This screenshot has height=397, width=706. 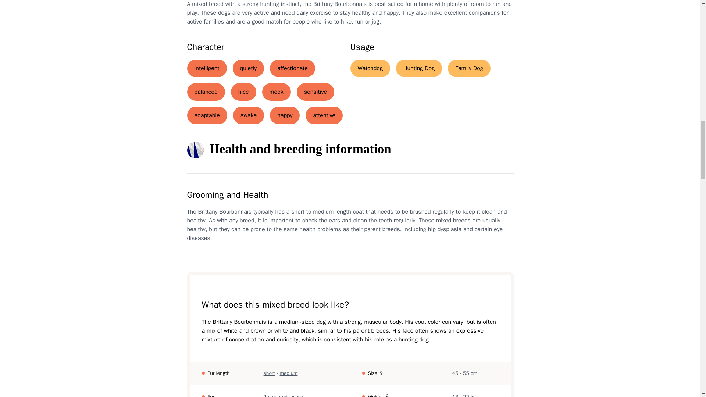 I want to click on nice, so click(x=243, y=92).